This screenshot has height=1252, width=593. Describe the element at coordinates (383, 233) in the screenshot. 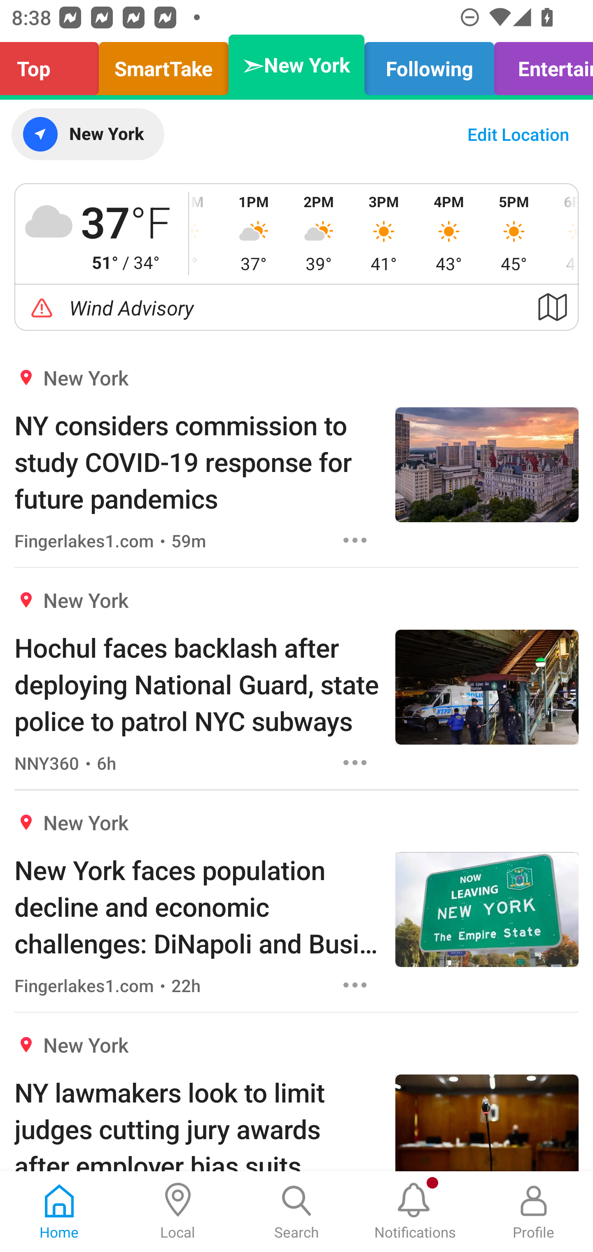

I see `3PM 41°` at that location.